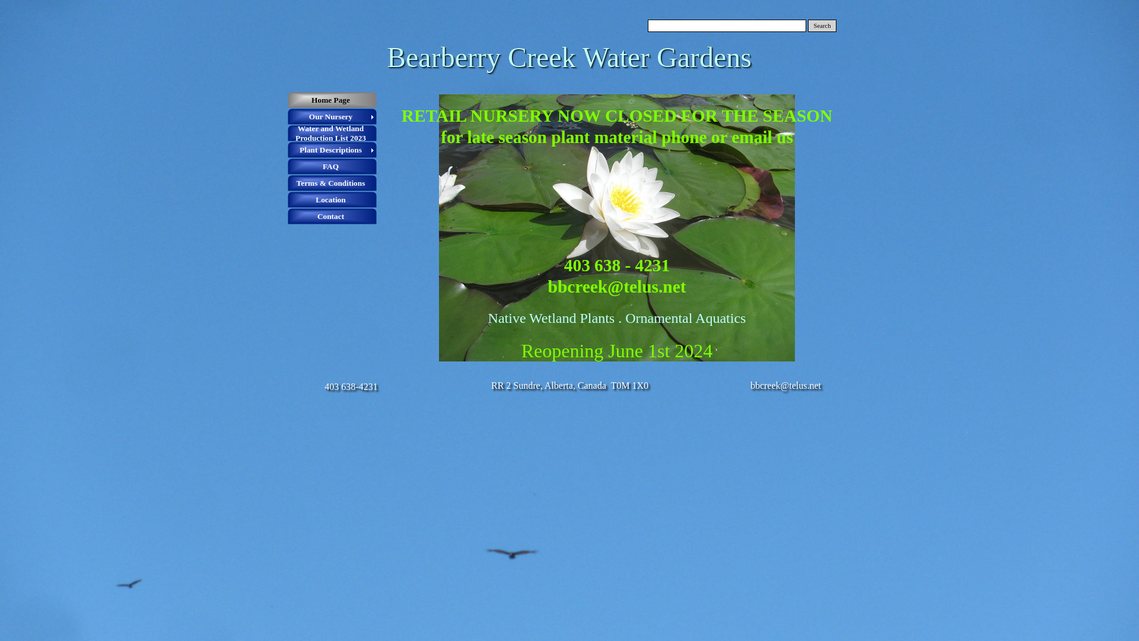 The width and height of the screenshot is (1139, 641). I want to click on Search, so click(822, 26).